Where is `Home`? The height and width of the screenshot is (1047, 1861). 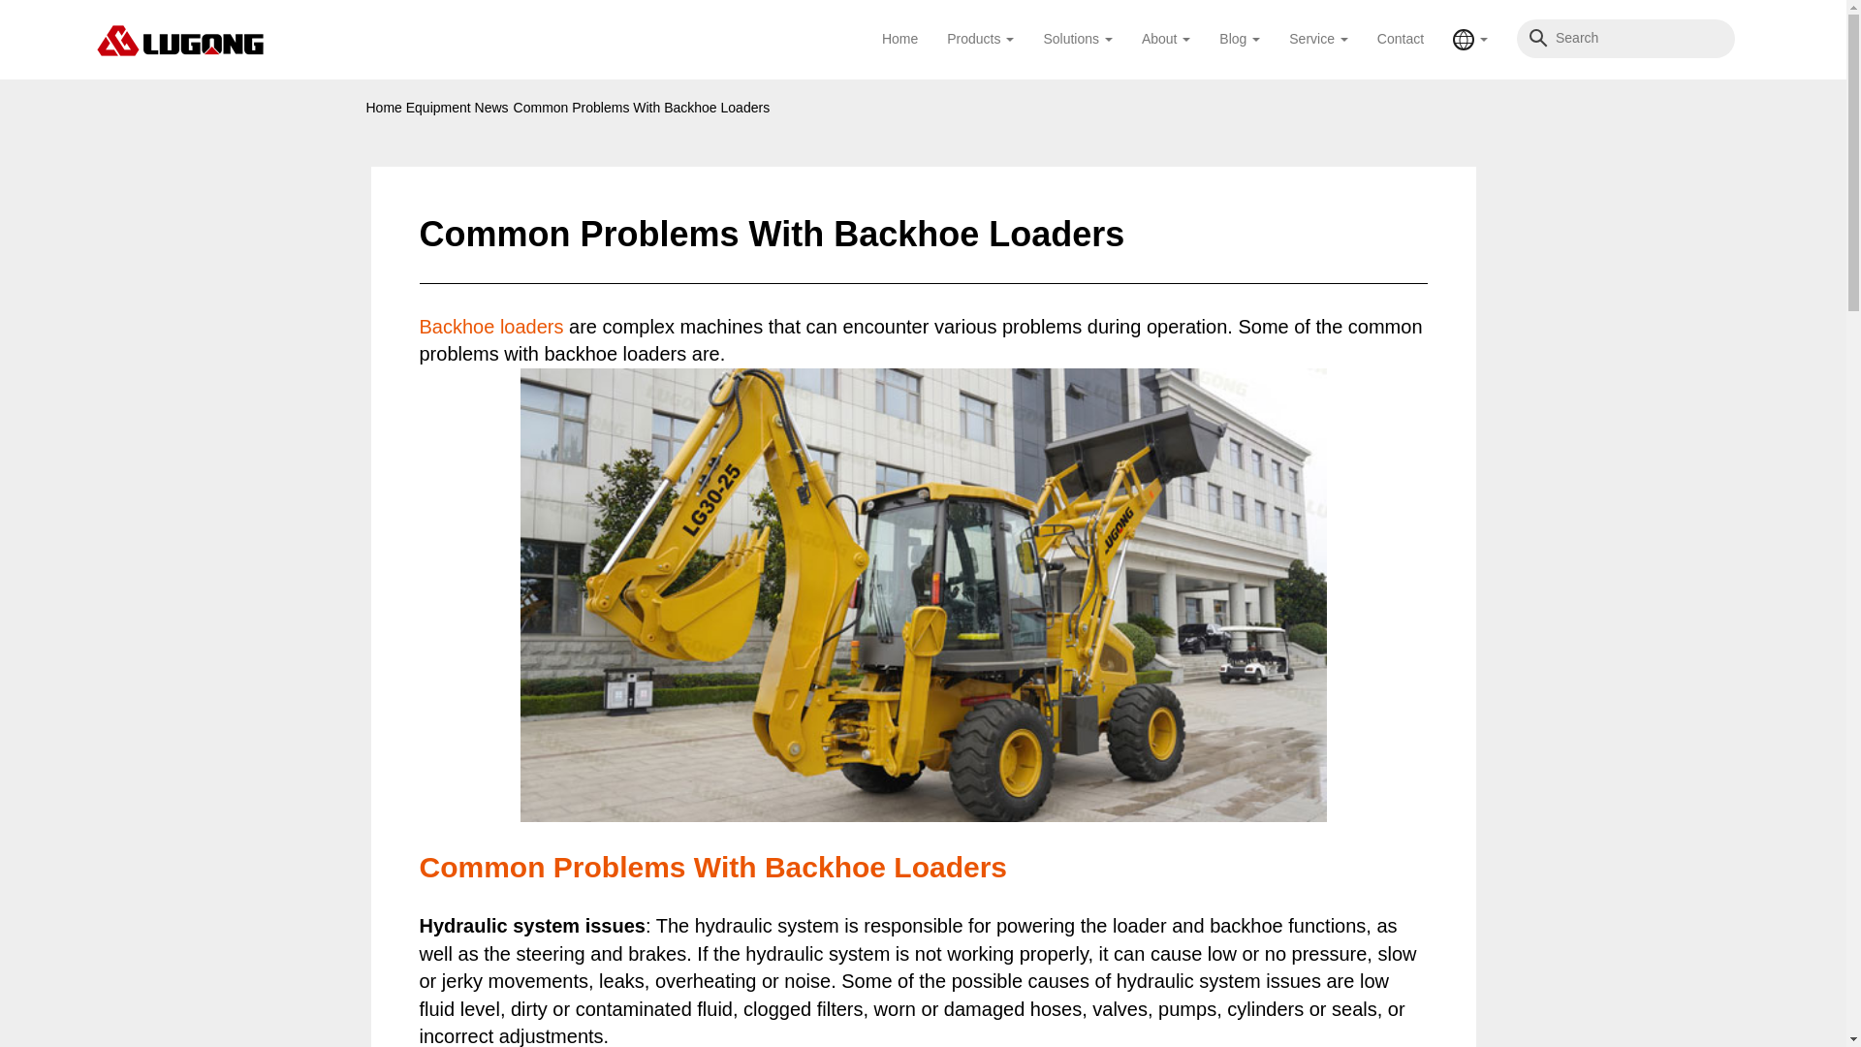 Home is located at coordinates (384, 107).